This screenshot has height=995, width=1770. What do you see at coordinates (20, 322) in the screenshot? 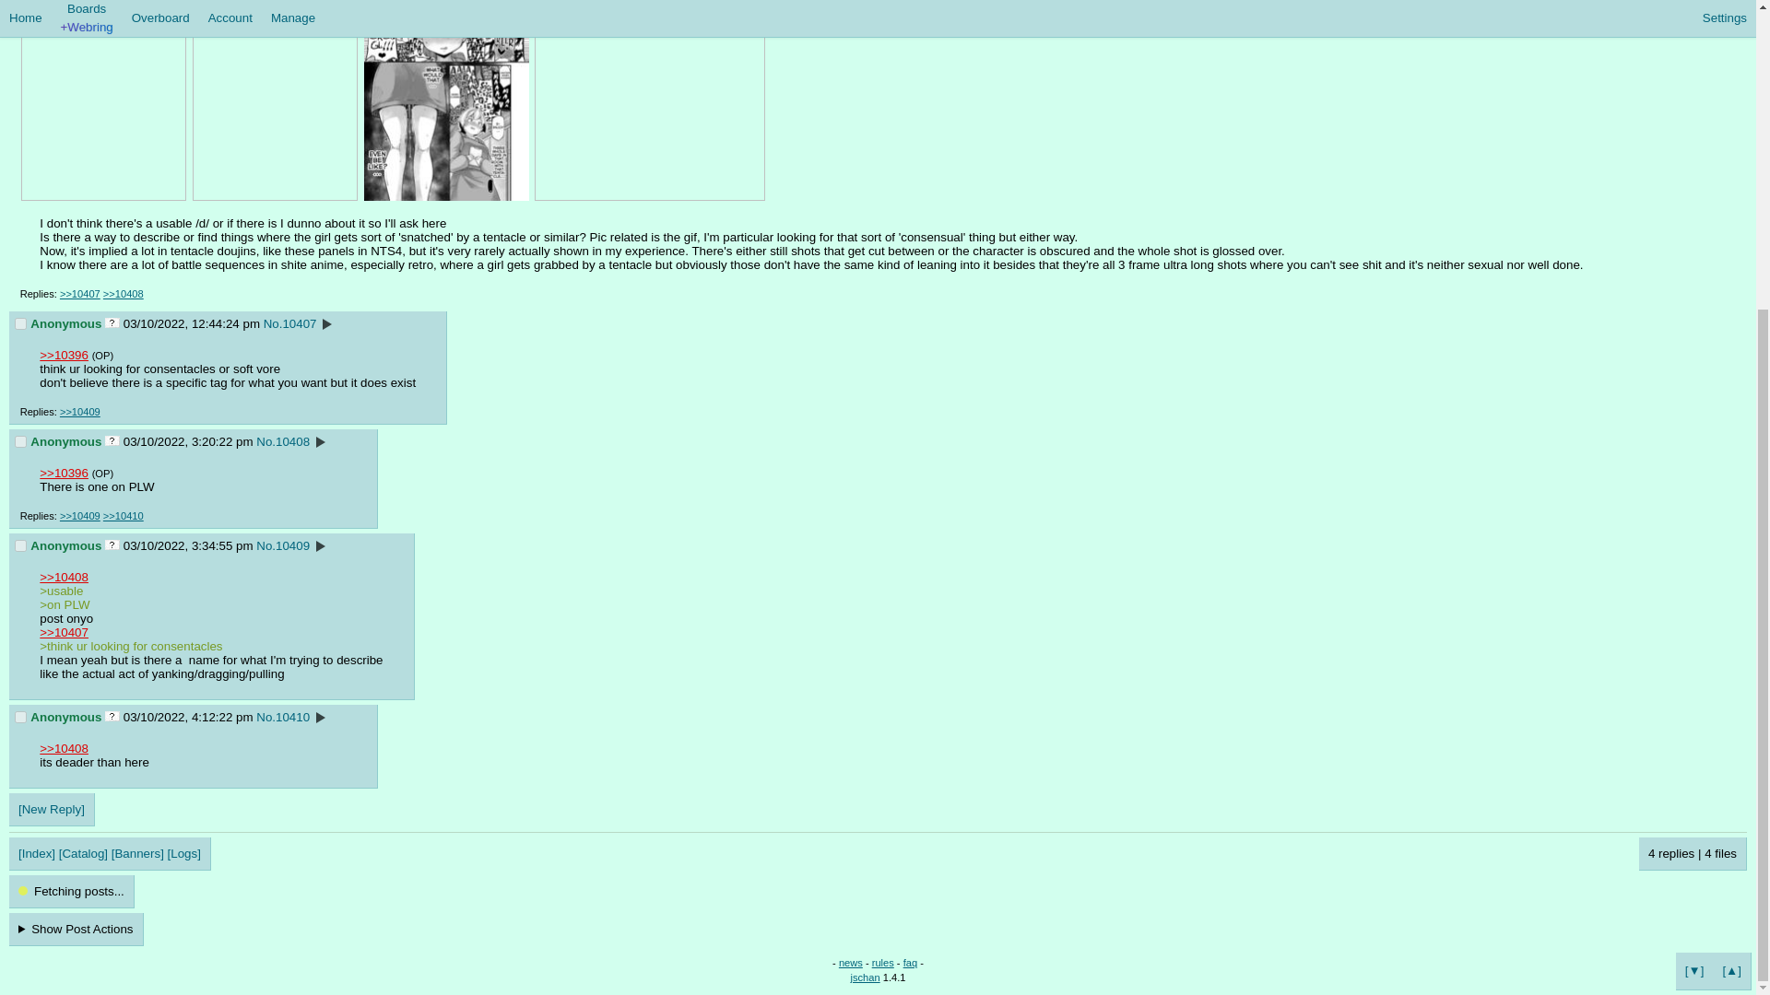
I see `10407` at bounding box center [20, 322].